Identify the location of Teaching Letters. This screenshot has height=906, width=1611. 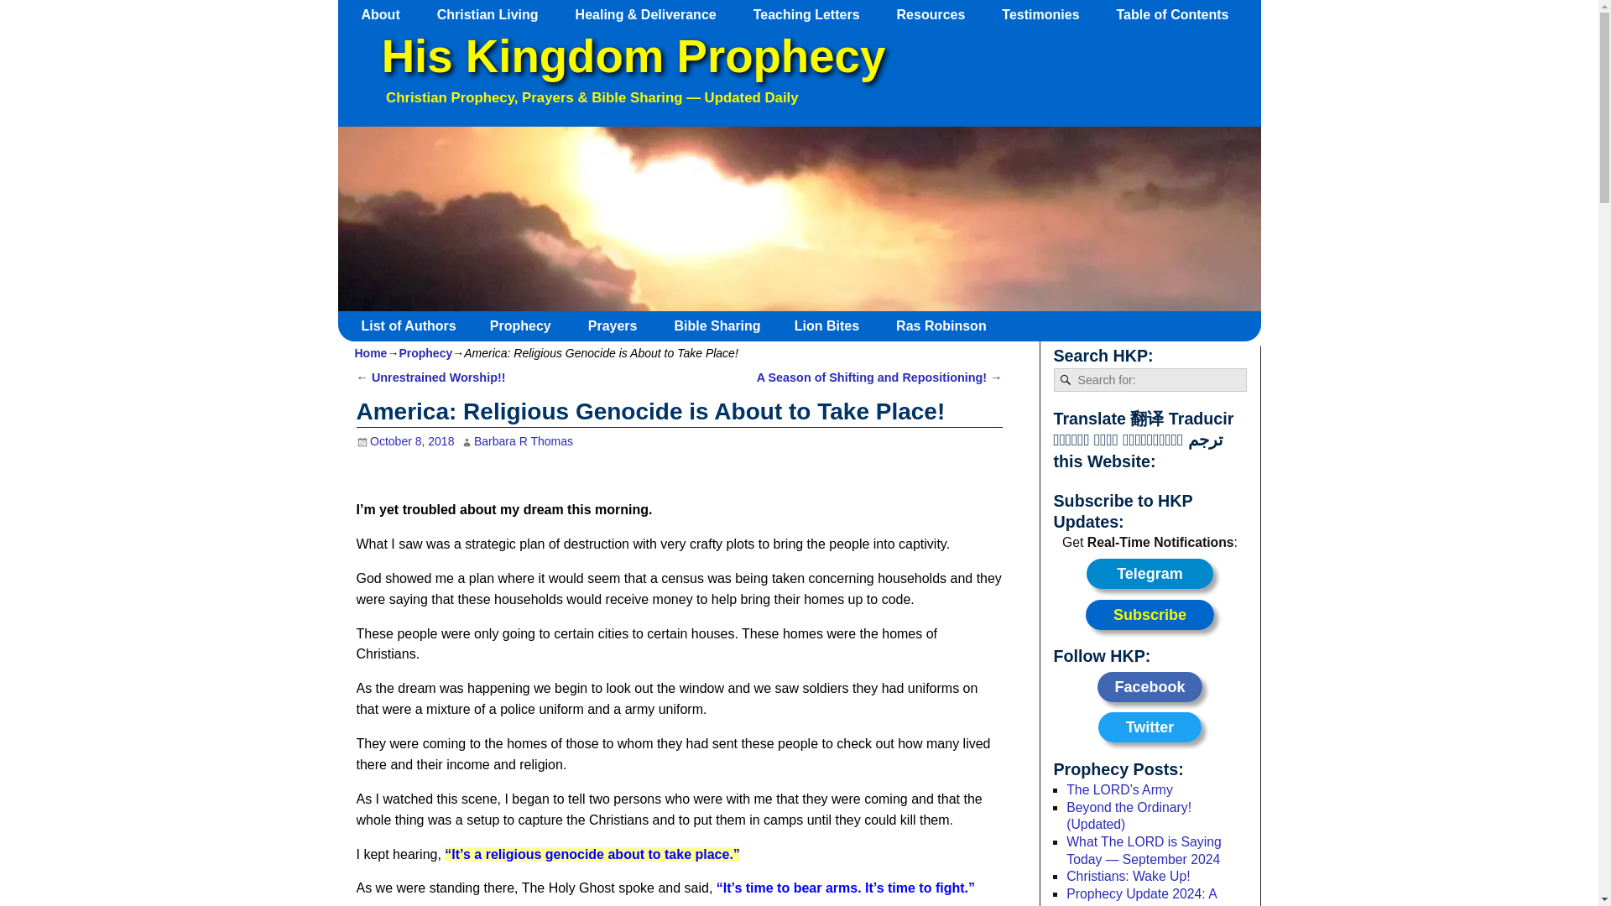
(815, 14).